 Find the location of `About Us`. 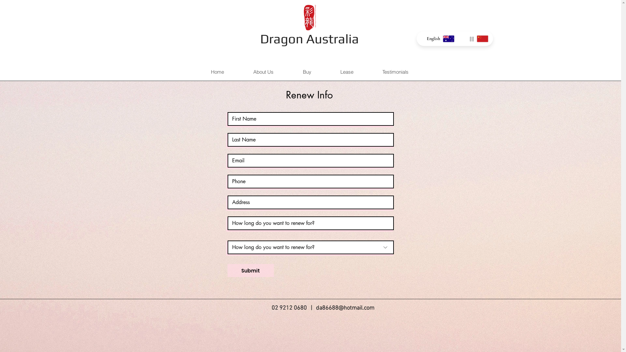

About Us is located at coordinates (263, 72).